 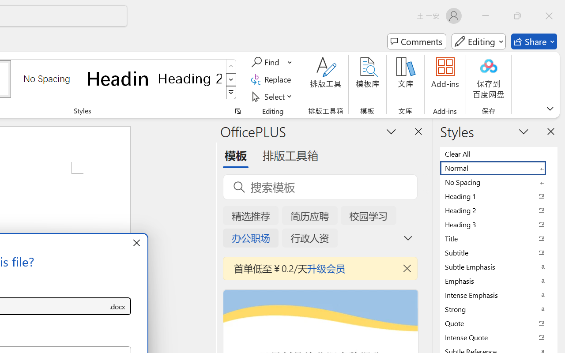 What do you see at coordinates (417, 41) in the screenshot?
I see `Comments` at bounding box center [417, 41].